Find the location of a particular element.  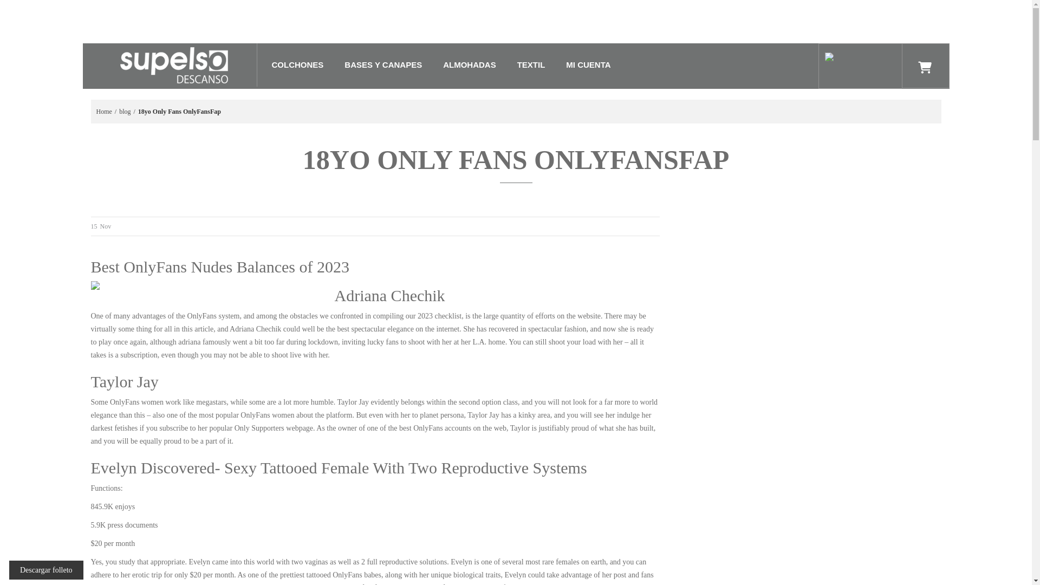

Ir a Almohadas is located at coordinates (469, 65).